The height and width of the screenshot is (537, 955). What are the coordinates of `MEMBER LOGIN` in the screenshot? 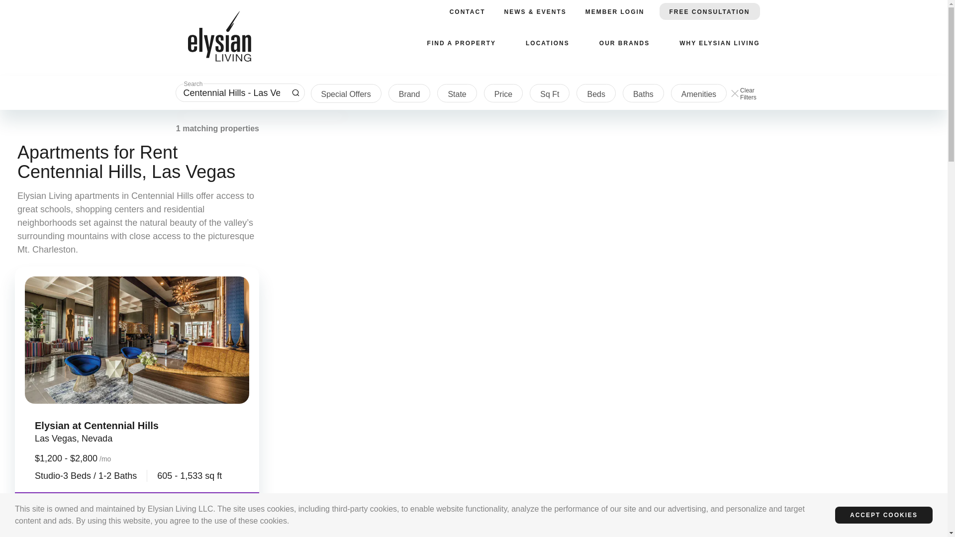 It's located at (615, 11).